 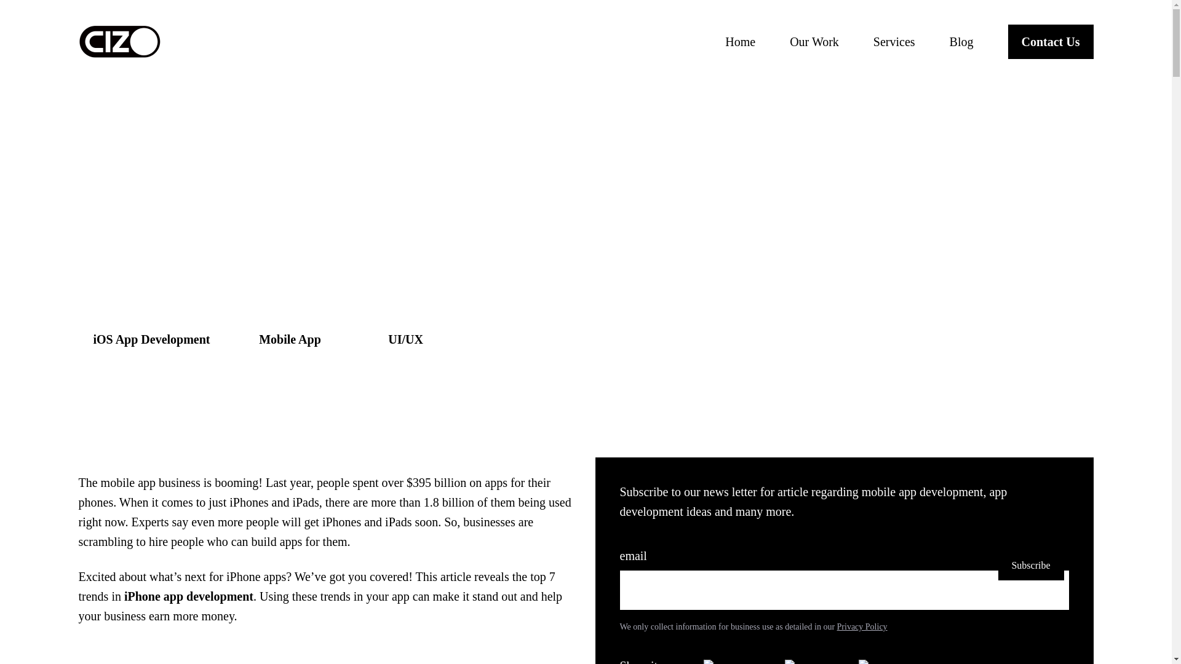 I want to click on Mobile App, so click(x=290, y=339).